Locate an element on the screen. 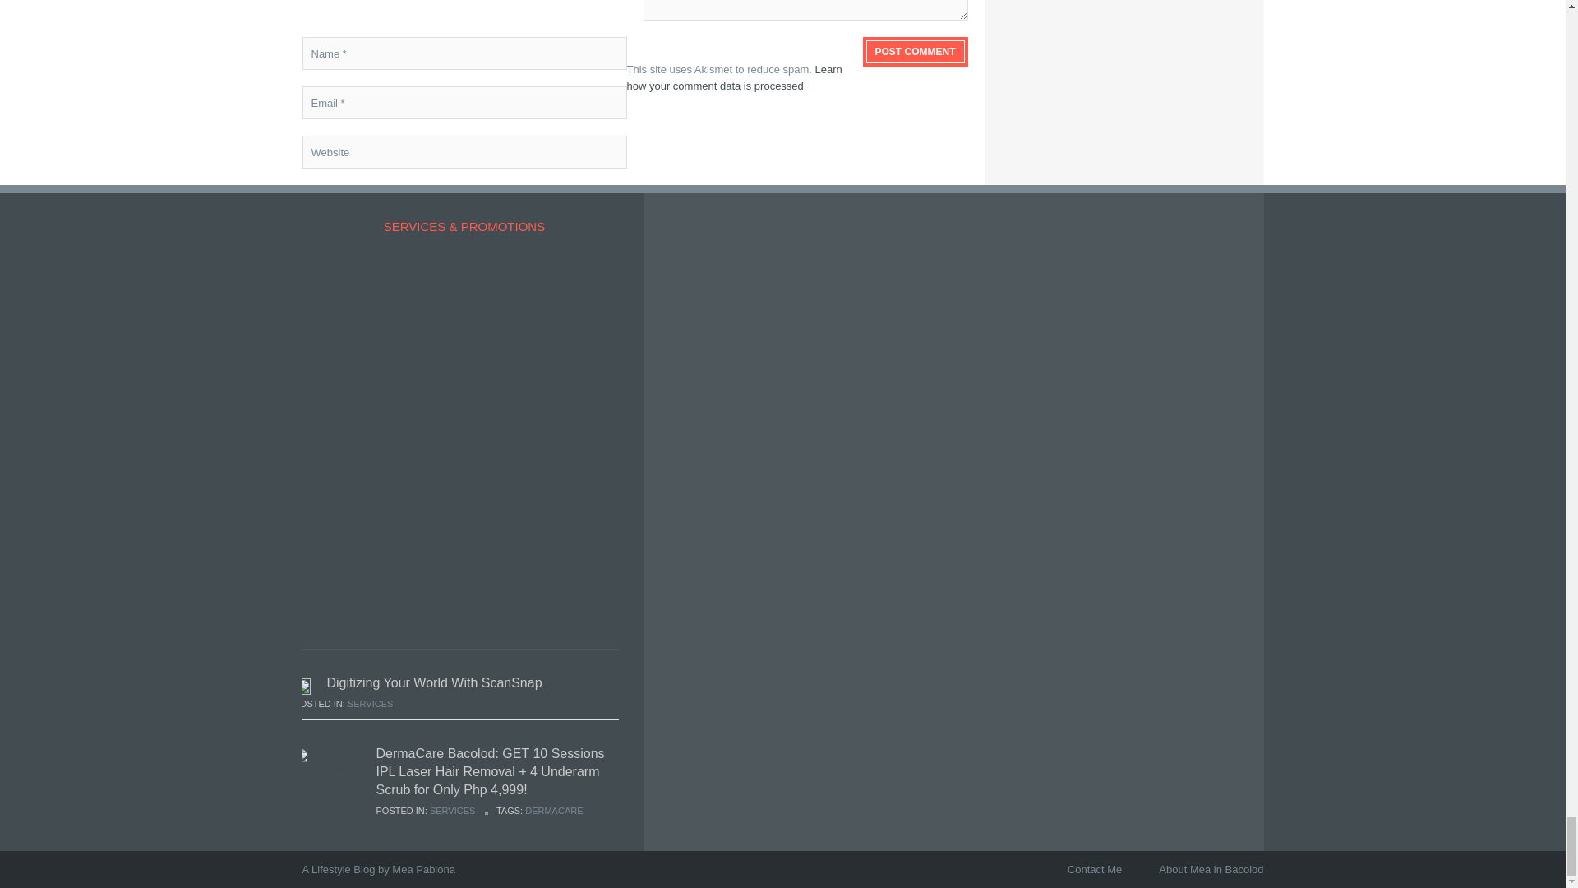 This screenshot has height=888, width=1578. Website is located at coordinates (464, 152).